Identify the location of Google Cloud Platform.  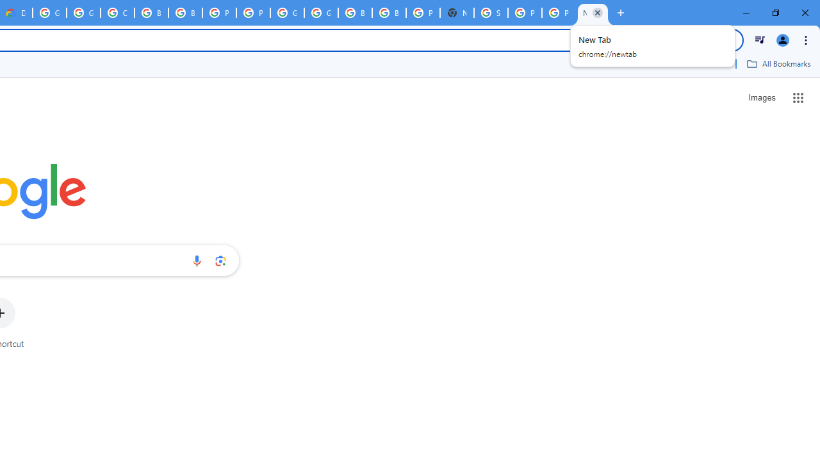
(287, 13).